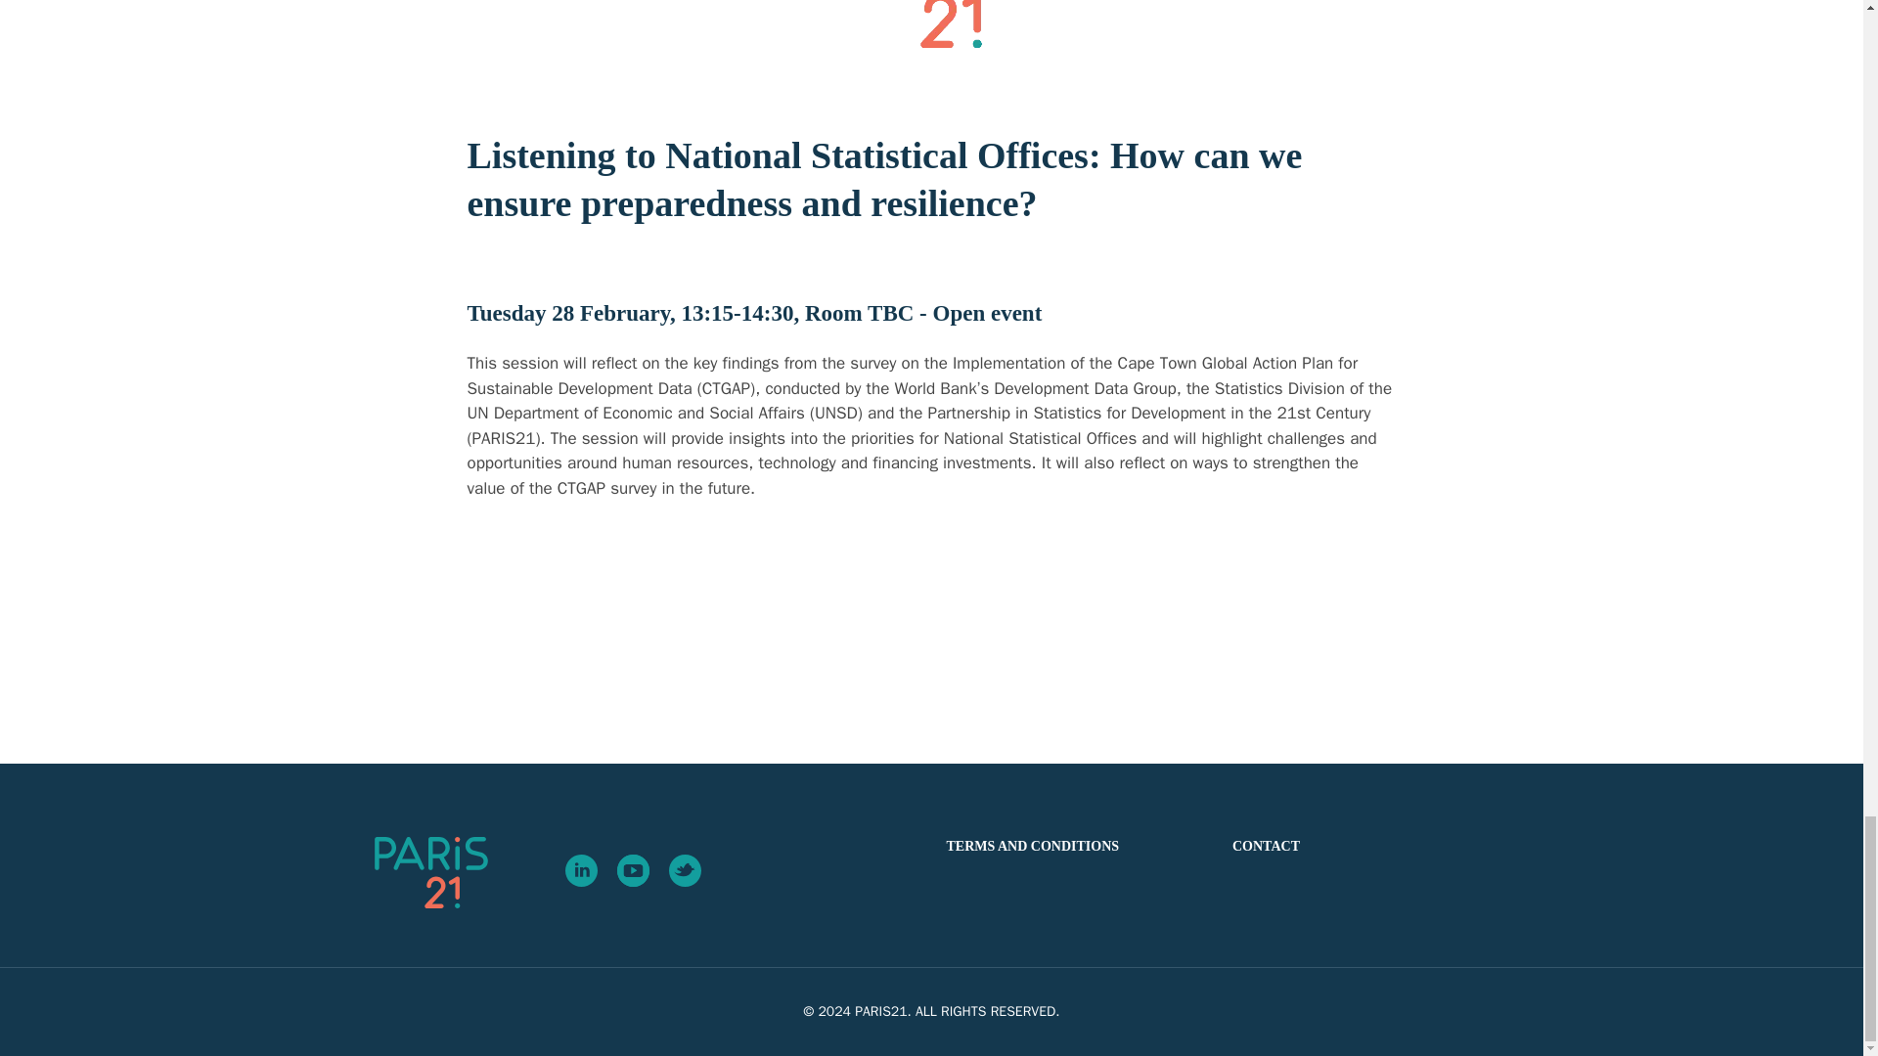 The height and width of the screenshot is (1056, 1878). What do you see at coordinates (632, 870) in the screenshot?
I see `YouTube` at bounding box center [632, 870].